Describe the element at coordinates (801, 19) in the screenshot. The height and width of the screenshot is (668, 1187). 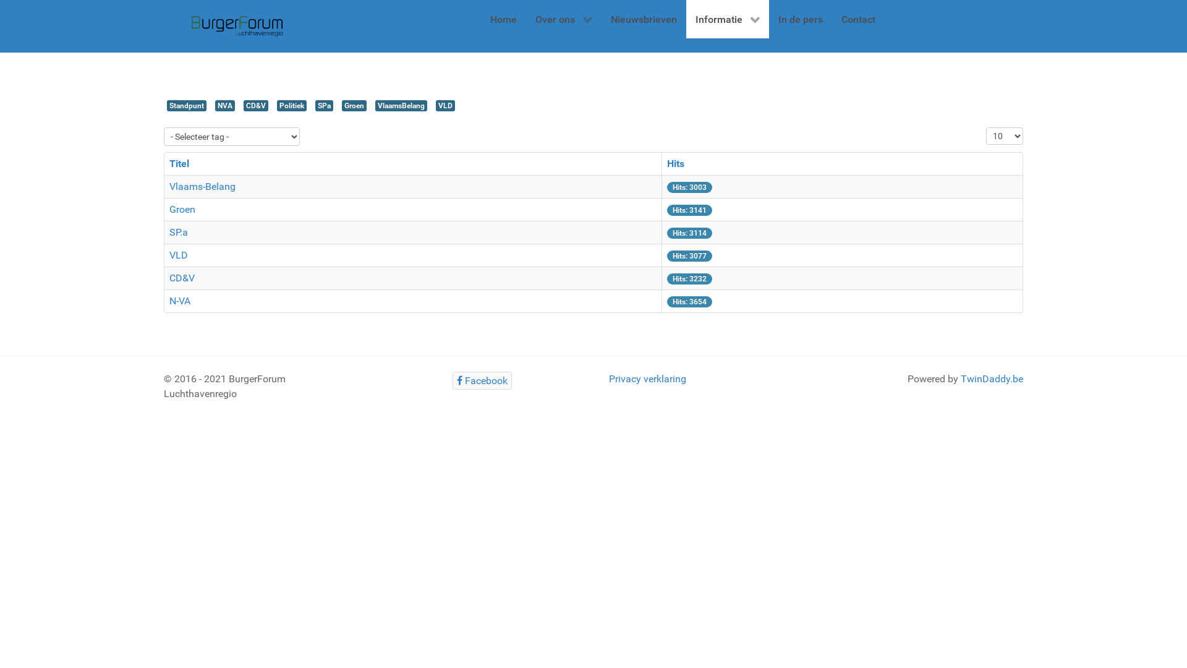
I see `In de pers` at that location.